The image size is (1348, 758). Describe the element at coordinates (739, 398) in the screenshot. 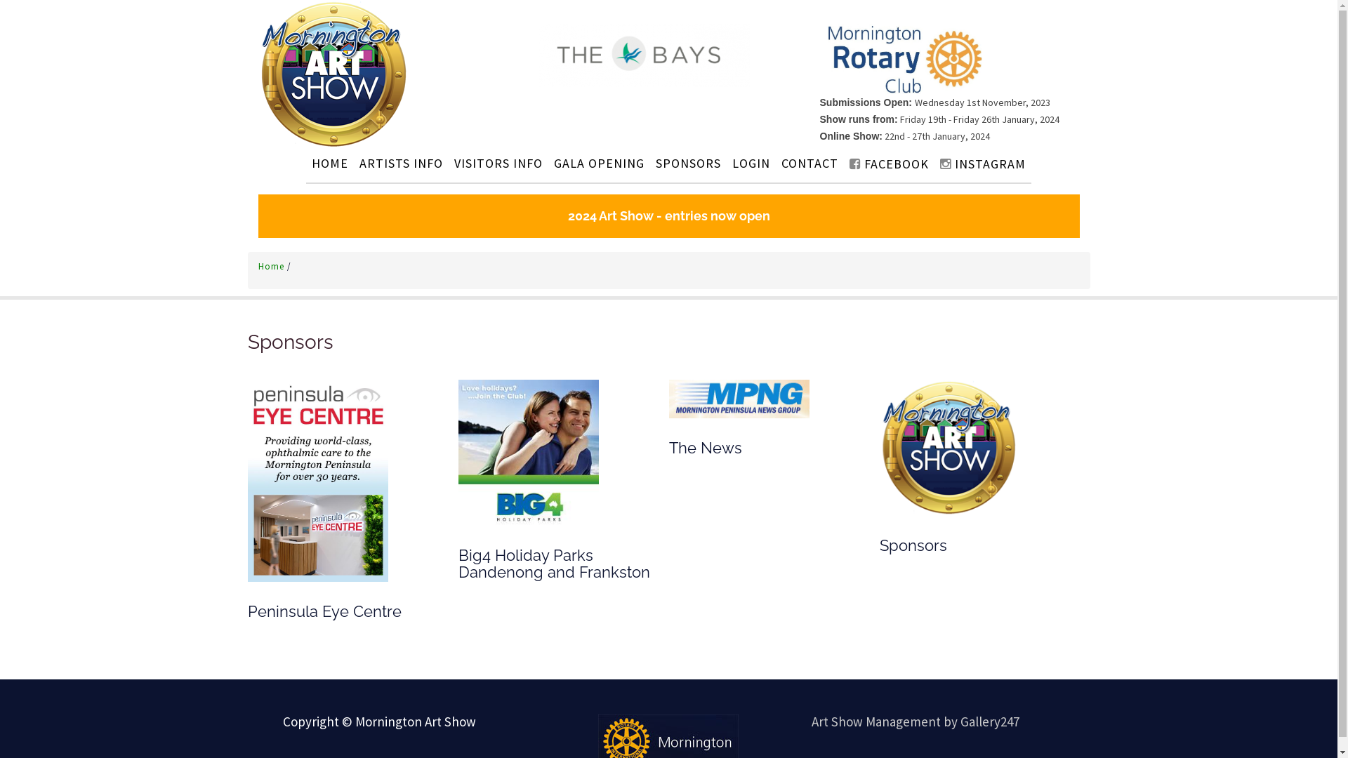

I see `The News` at that location.